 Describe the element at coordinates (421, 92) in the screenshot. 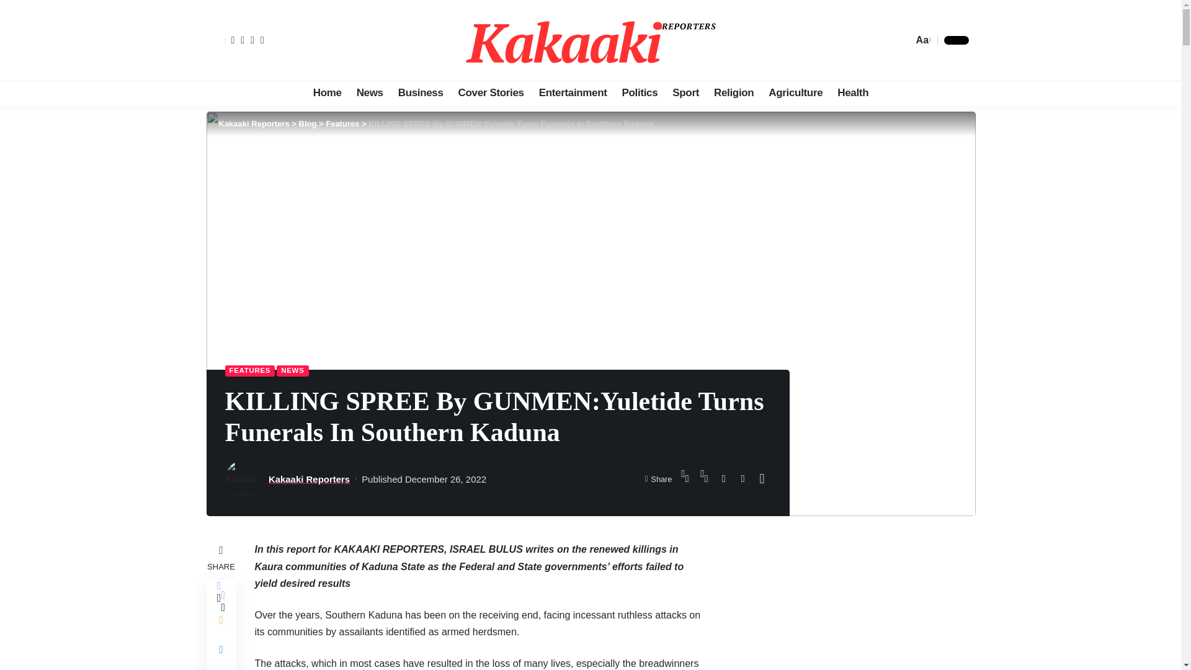

I see `Business` at that location.